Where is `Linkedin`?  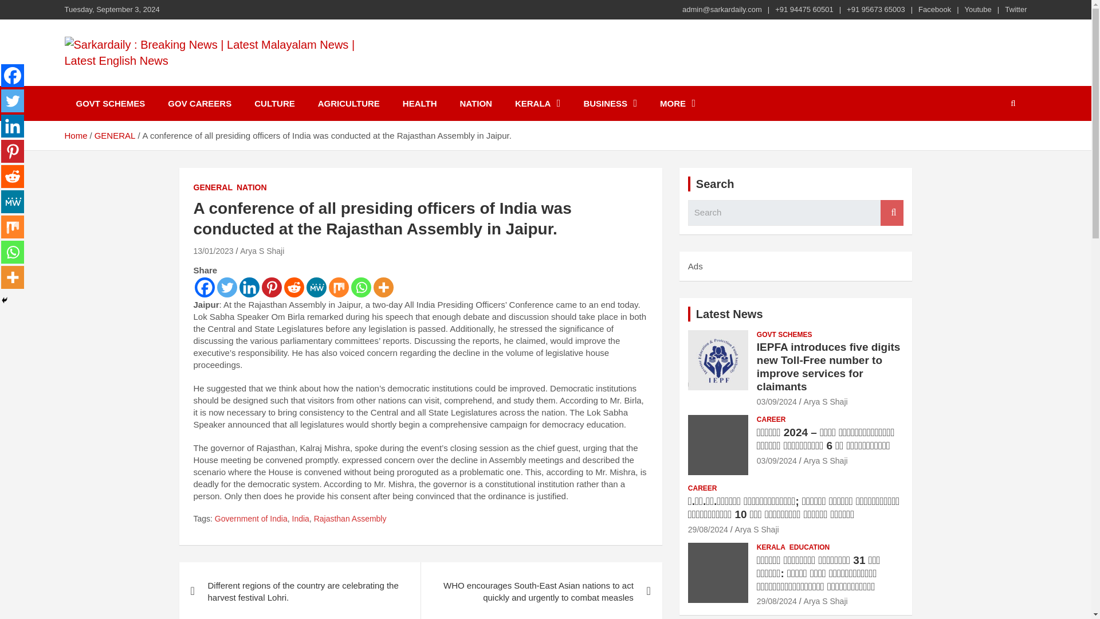 Linkedin is located at coordinates (250, 287).